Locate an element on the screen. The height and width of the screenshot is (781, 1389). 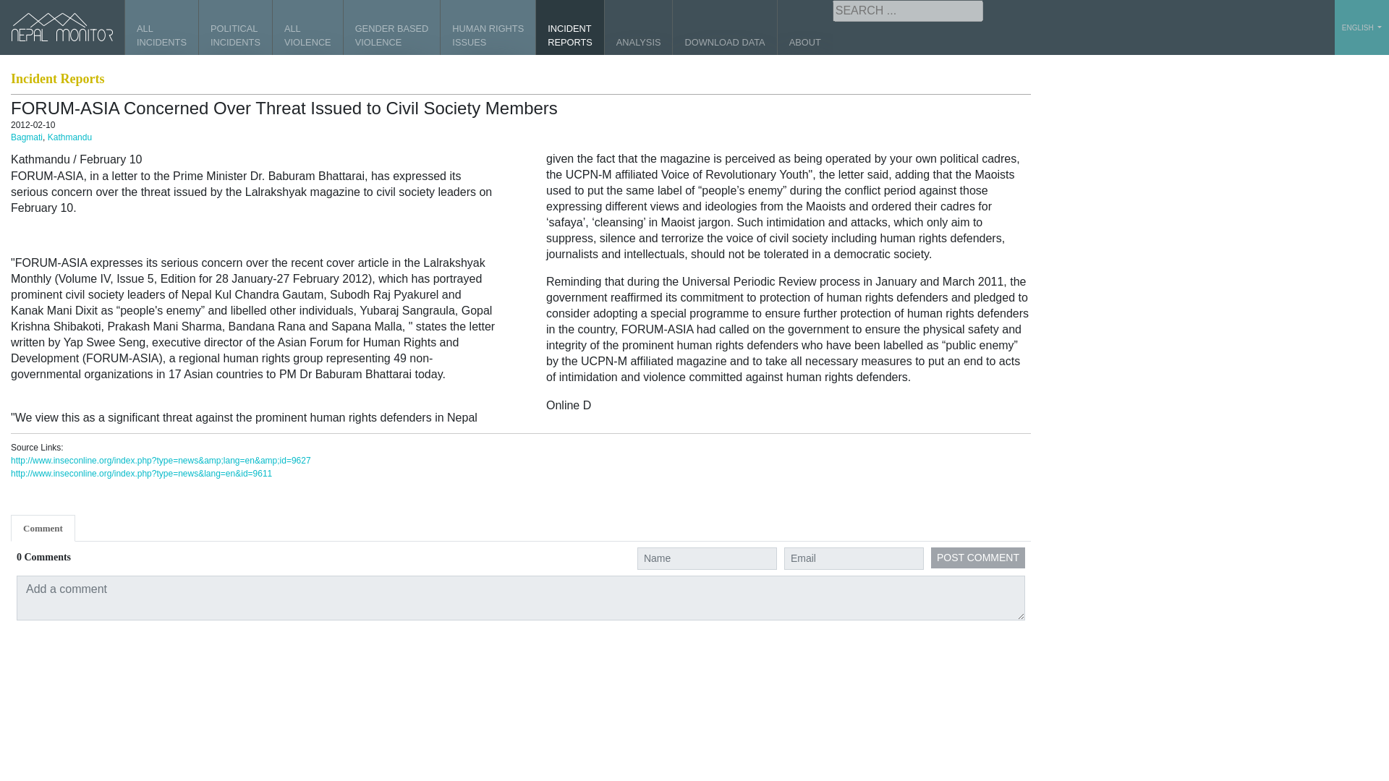
About our NepalMonitor.org initiative is located at coordinates (307, 27).